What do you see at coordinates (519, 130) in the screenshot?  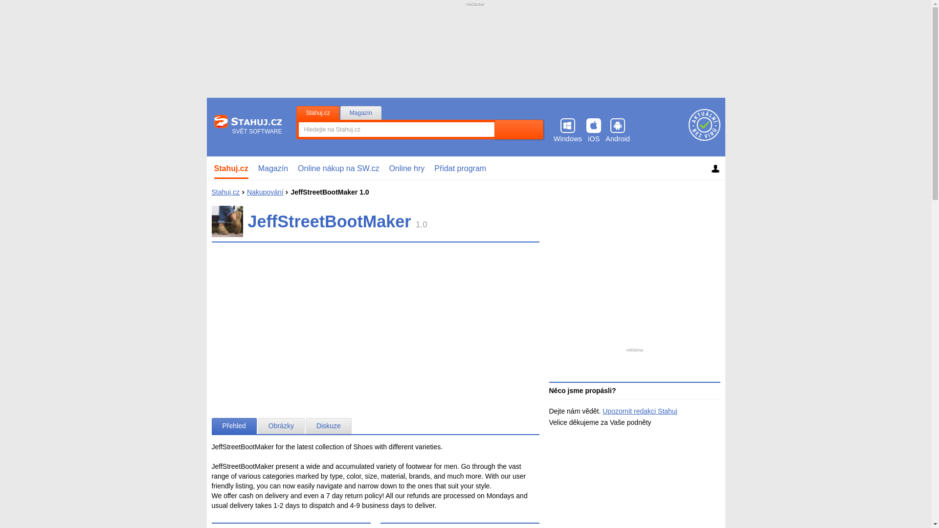 I see `Hledat` at bounding box center [519, 130].